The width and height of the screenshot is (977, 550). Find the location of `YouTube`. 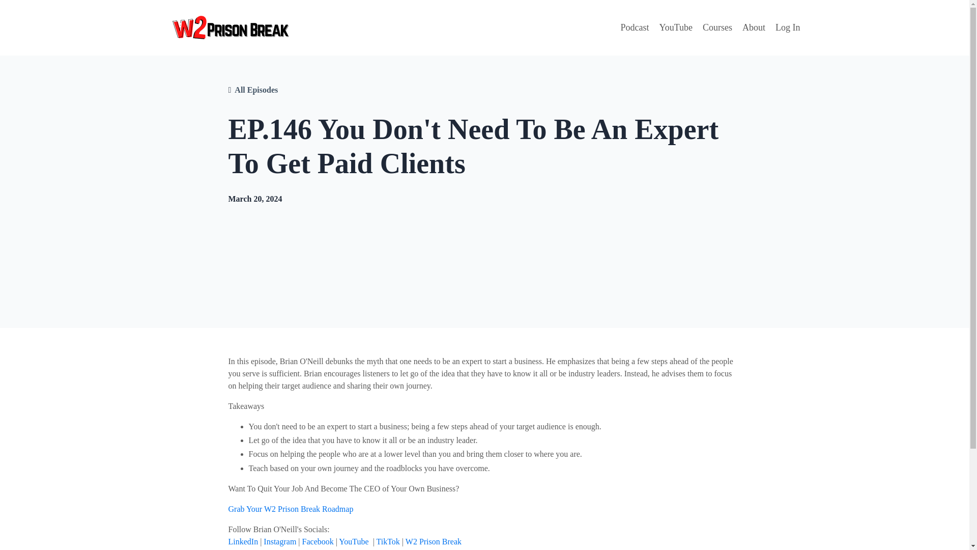

YouTube is located at coordinates (676, 28).